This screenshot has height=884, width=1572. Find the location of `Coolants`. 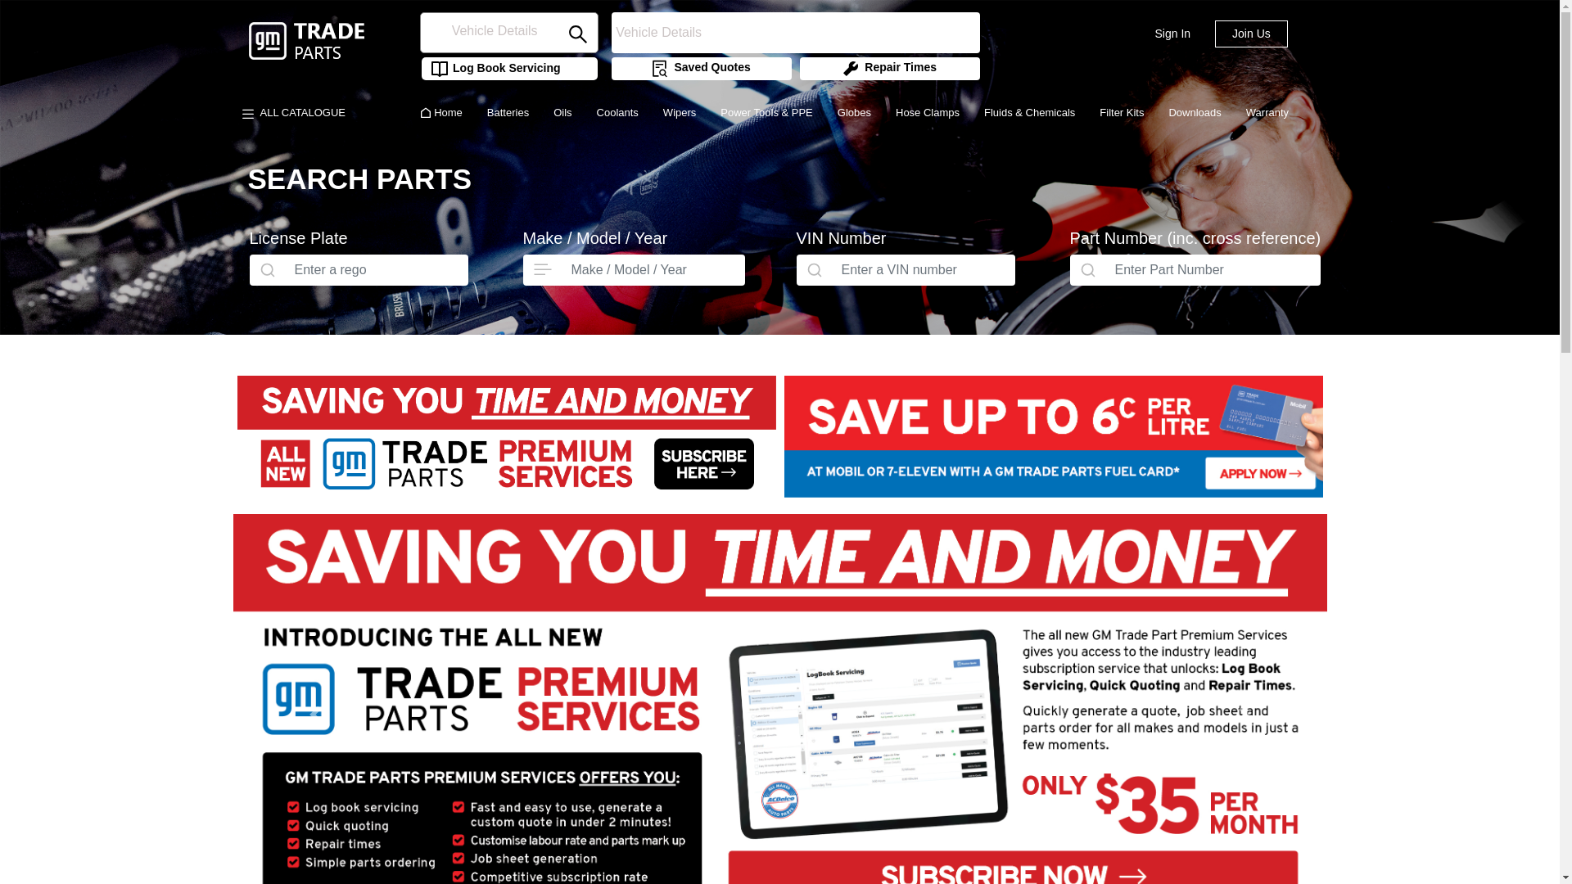

Coolants is located at coordinates (617, 113).